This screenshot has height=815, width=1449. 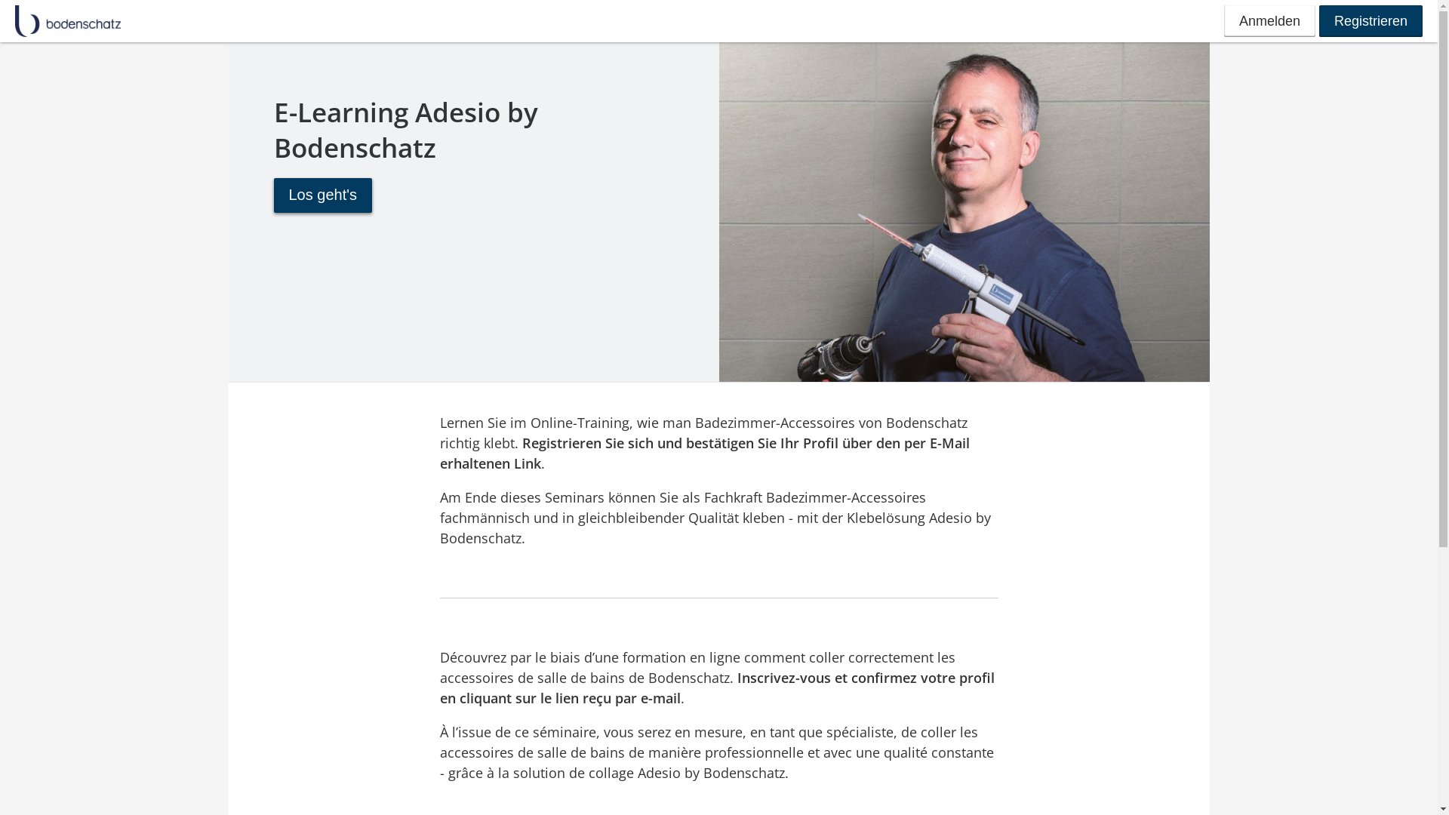 I want to click on Los geht's, so click(x=323, y=195).